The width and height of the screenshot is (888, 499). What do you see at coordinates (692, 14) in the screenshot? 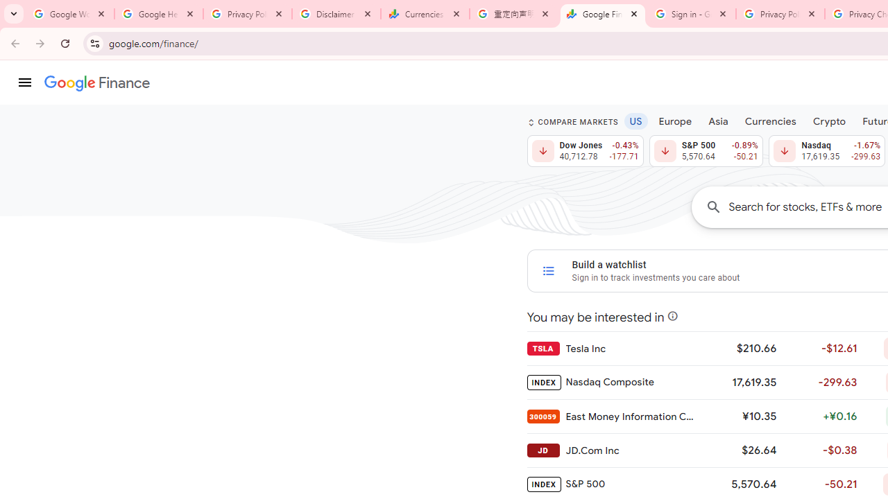
I see `Sign in - Google Accounts` at bounding box center [692, 14].